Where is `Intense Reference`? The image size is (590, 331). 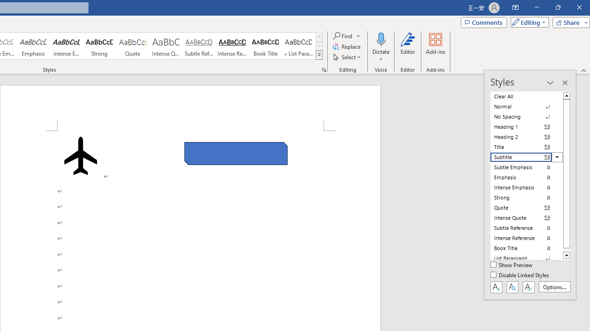 Intense Reference is located at coordinates (232, 46).